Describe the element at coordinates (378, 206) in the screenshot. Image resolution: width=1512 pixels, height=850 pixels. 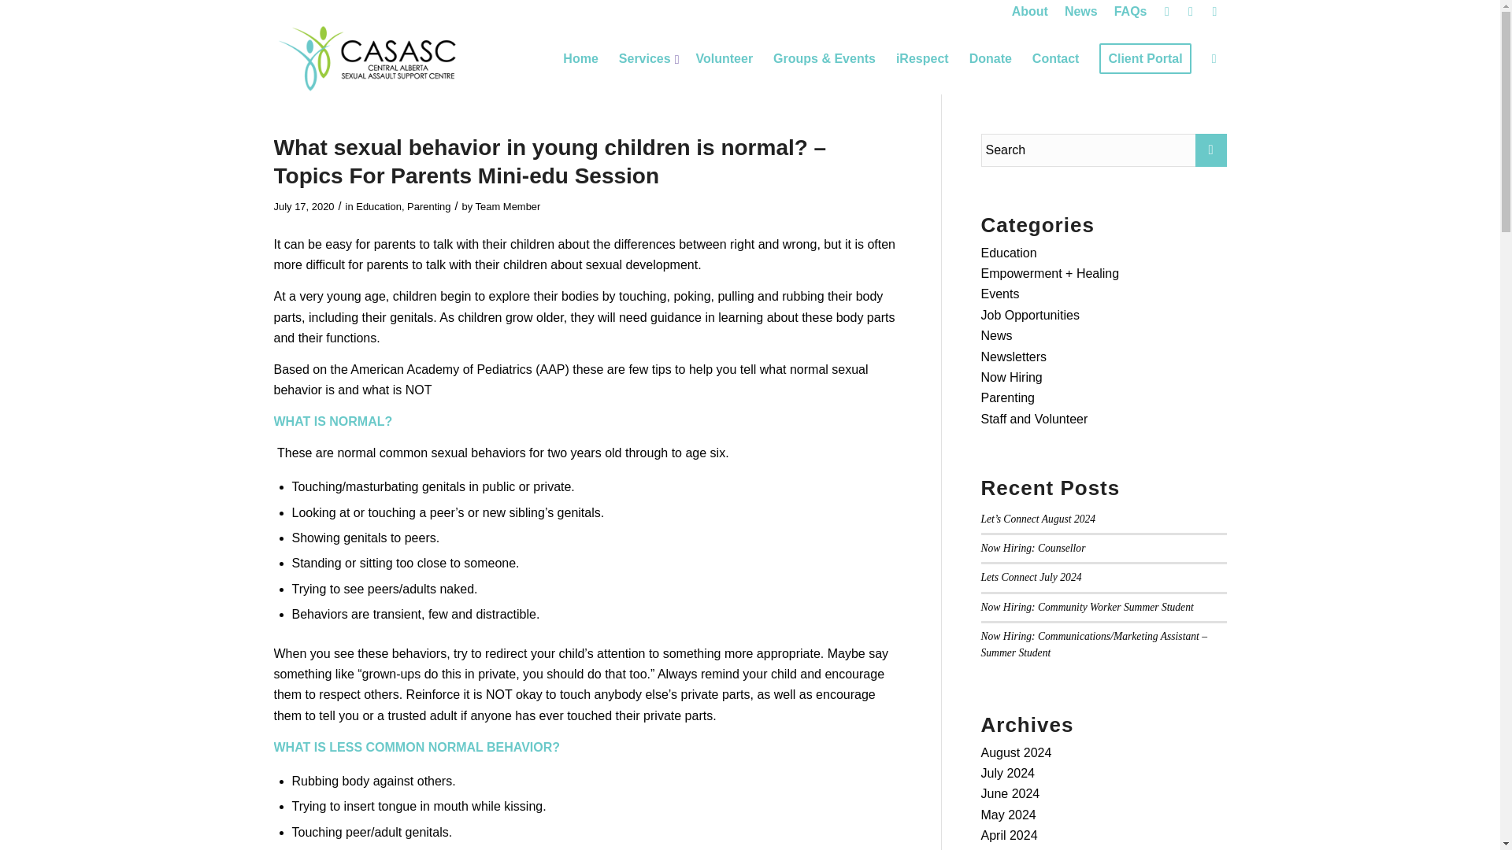
I see `Education` at that location.